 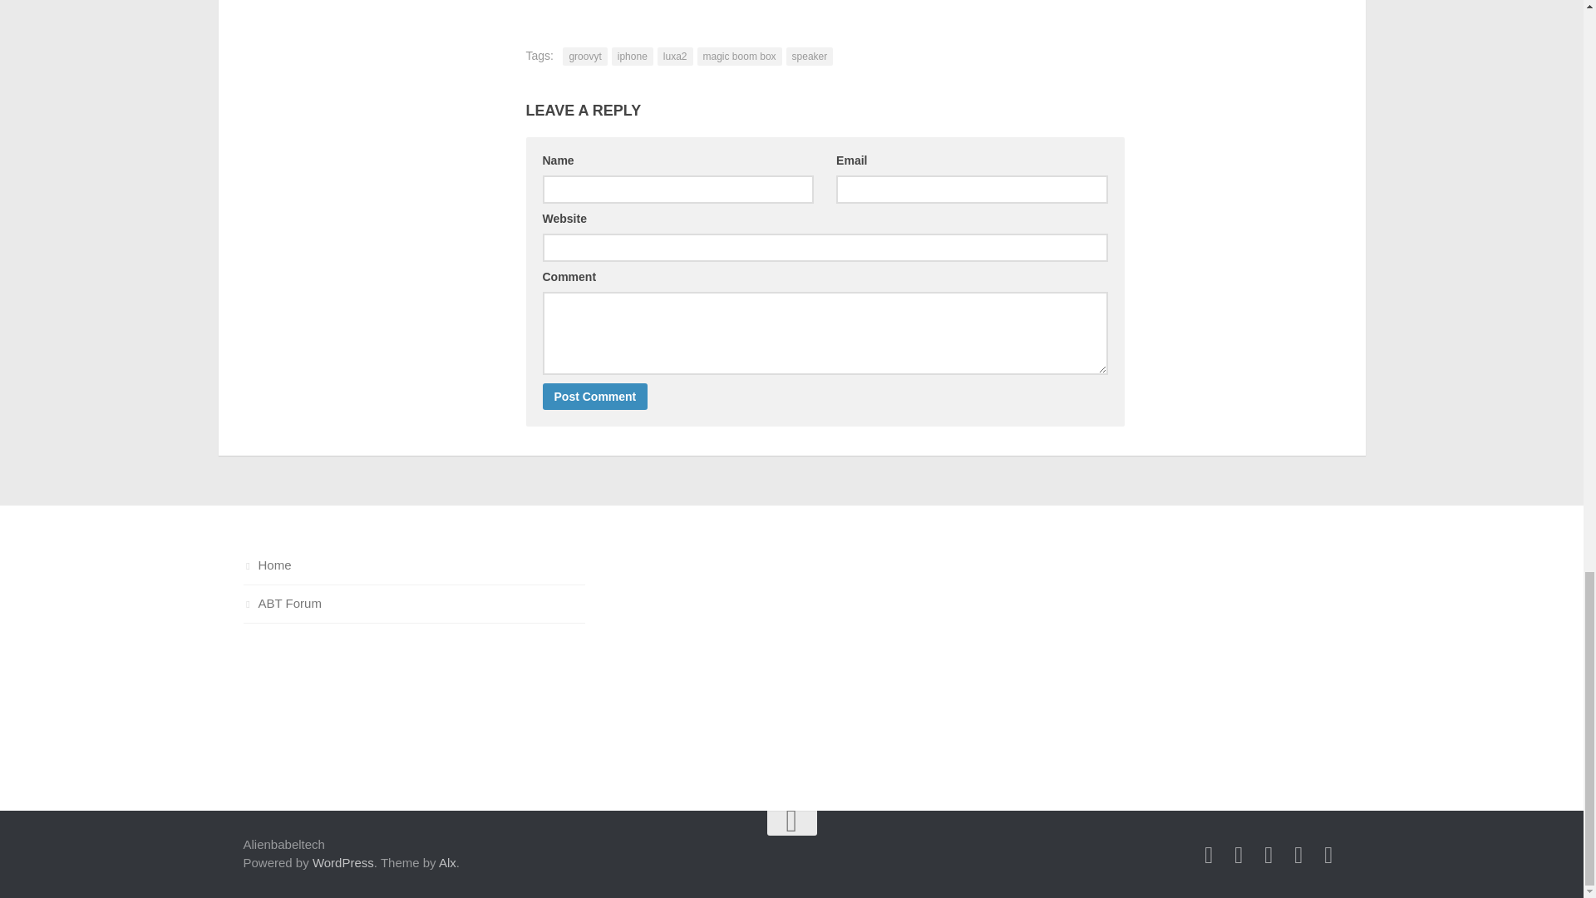 I want to click on Post Comment, so click(x=595, y=396).